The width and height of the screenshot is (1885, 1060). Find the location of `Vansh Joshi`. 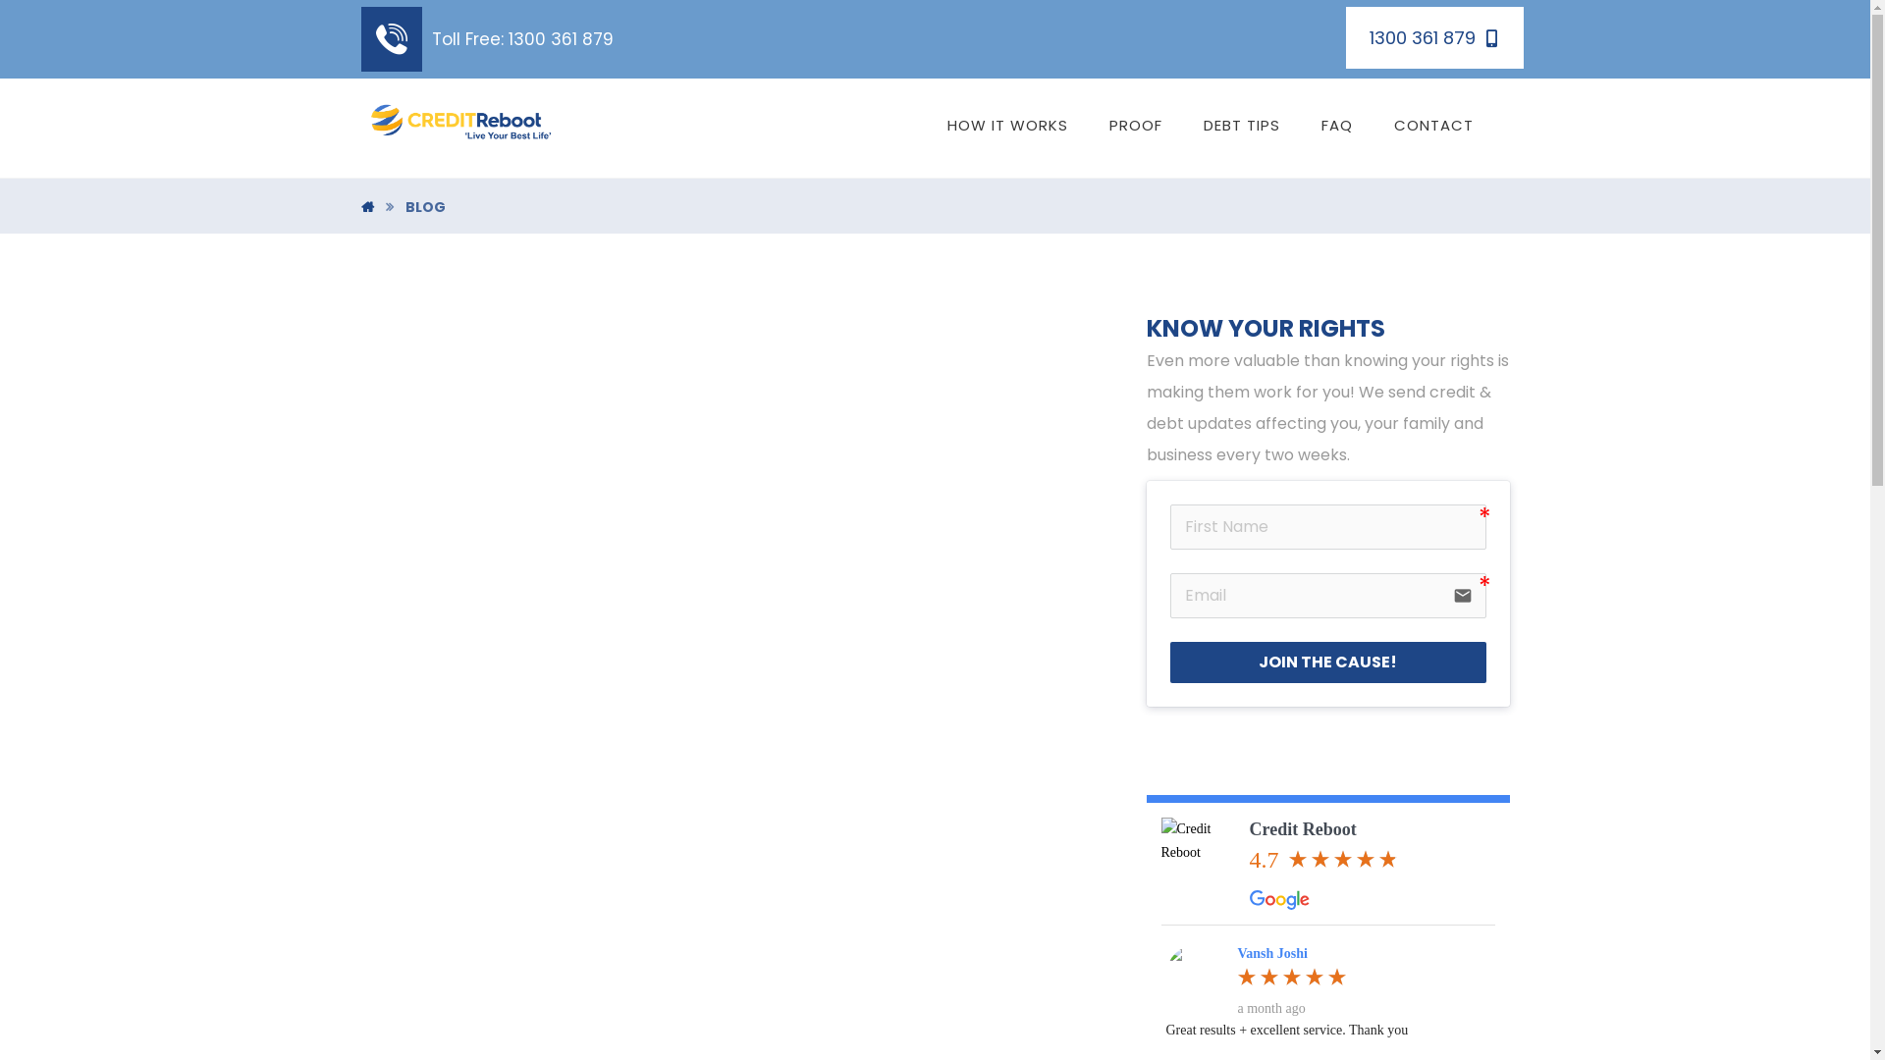

Vansh Joshi is located at coordinates (1196, 975).